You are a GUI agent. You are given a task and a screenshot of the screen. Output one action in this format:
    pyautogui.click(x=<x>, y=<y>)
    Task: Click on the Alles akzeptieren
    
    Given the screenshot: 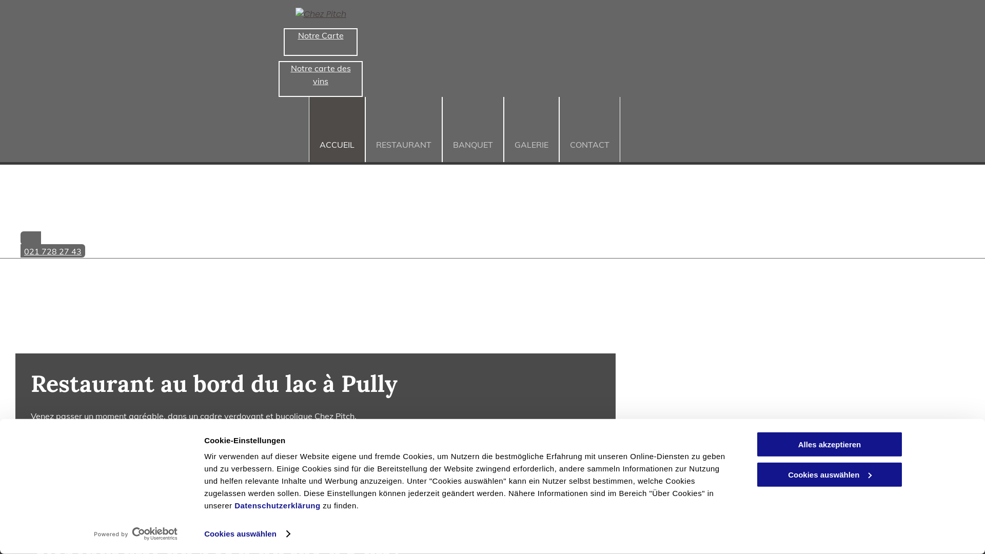 What is the action you would take?
    pyautogui.click(x=830, y=444)
    